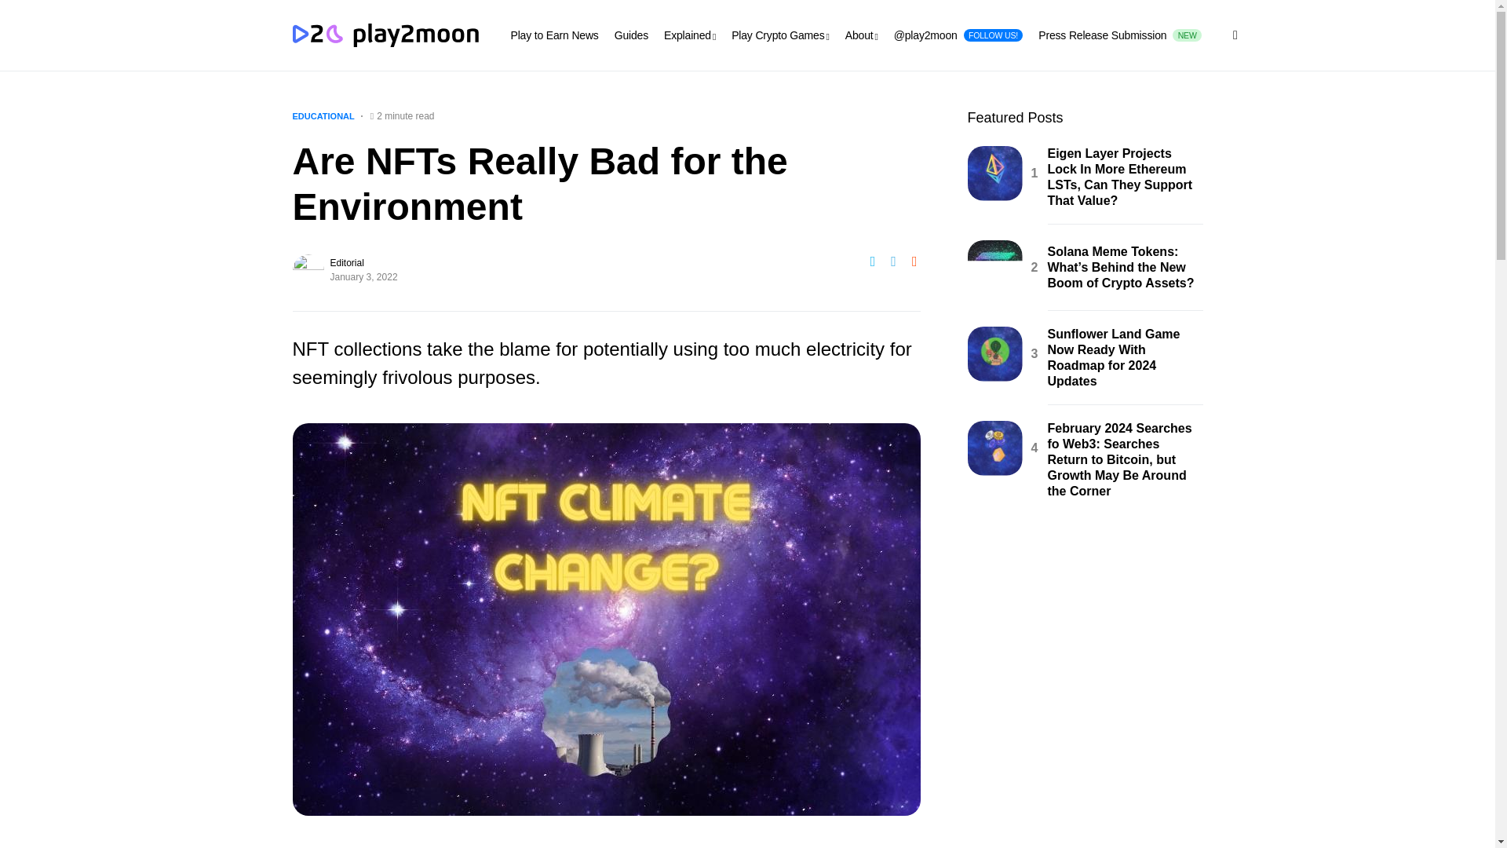  What do you see at coordinates (1119, 35) in the screenshot?
I see `Play Crypto Games` at bounding box center [1119, 35].